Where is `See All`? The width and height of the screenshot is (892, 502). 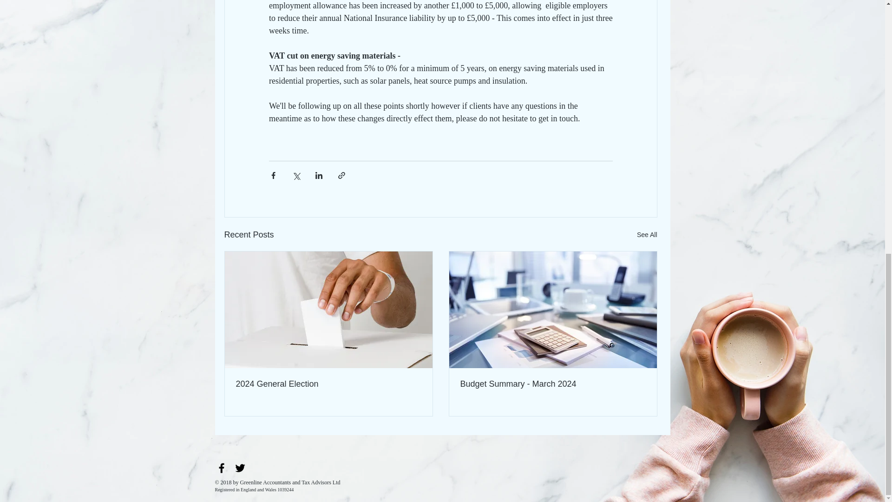 See All is located at coordinates (647, 235).